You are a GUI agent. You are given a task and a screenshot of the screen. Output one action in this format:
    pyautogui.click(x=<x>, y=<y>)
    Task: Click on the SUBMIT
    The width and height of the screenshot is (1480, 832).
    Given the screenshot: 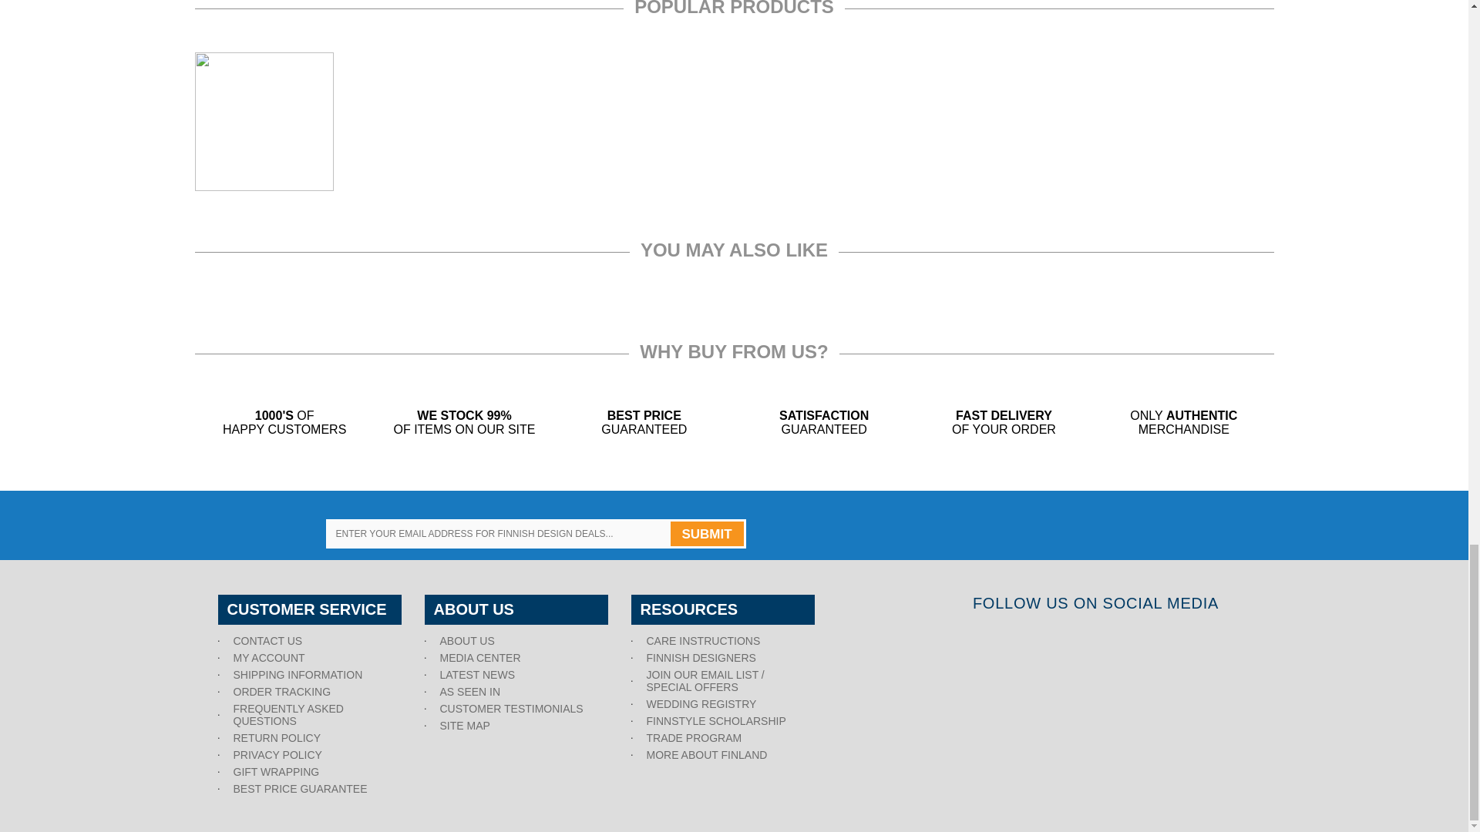 What is the action you would take?
    pyautogui.click(x=707, y=533)
    